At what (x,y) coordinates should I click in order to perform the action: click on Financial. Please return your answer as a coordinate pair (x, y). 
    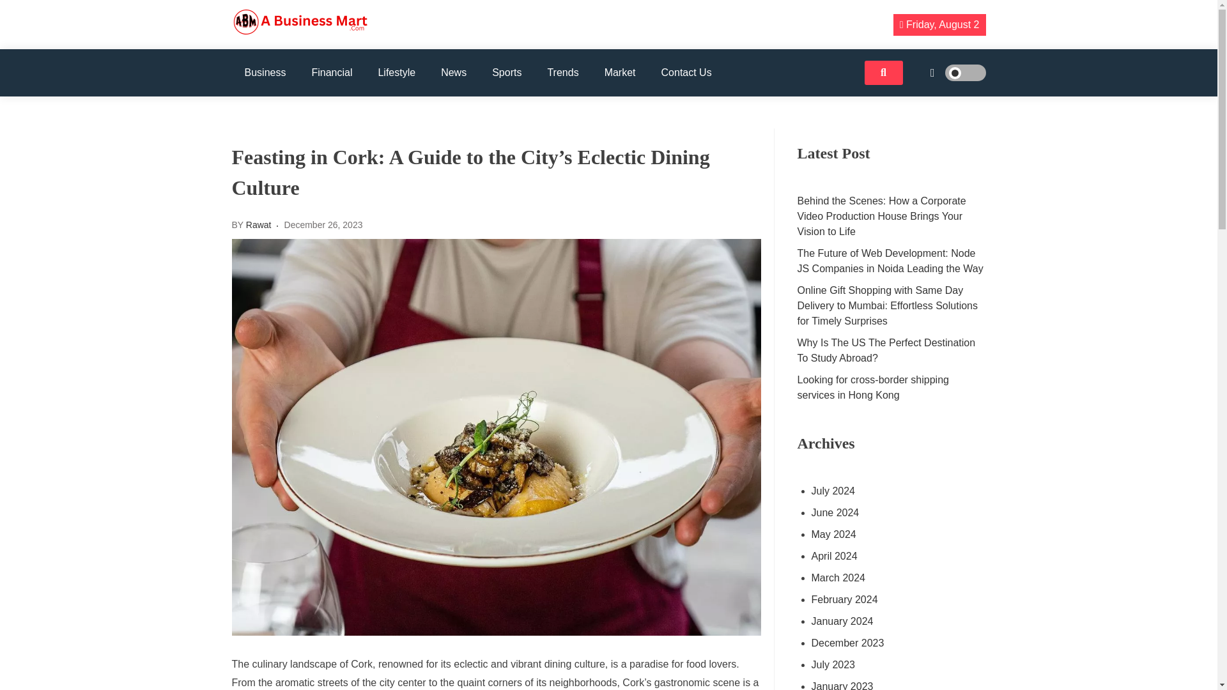
    Looking at the image, I should click on (331, 73).